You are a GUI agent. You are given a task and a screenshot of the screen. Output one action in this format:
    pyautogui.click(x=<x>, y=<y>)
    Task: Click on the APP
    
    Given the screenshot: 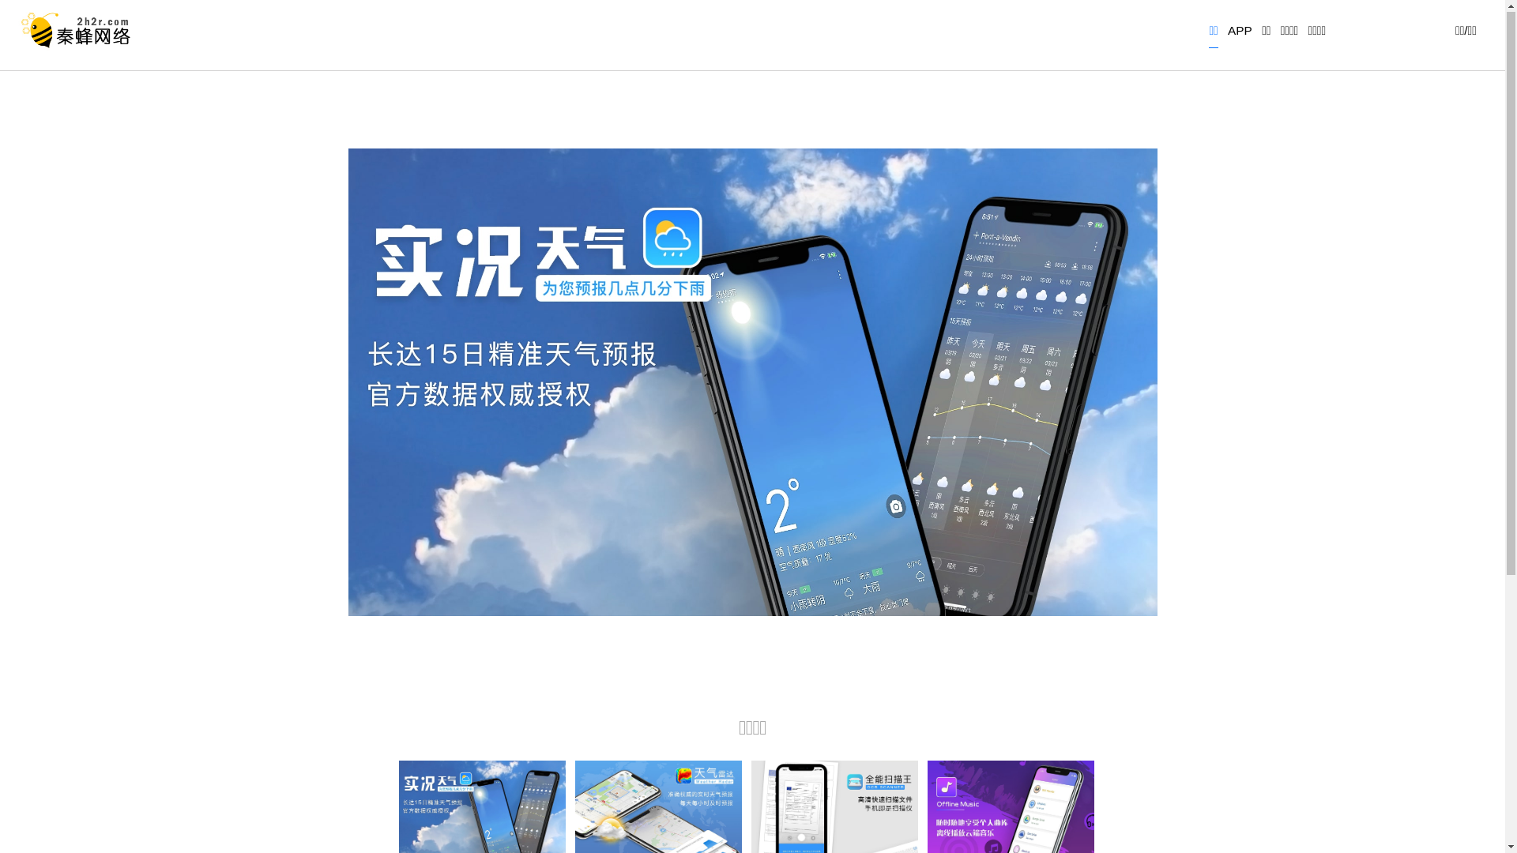 What is the action you would take?
    pyautogui.click(x=1240, y=36)
    